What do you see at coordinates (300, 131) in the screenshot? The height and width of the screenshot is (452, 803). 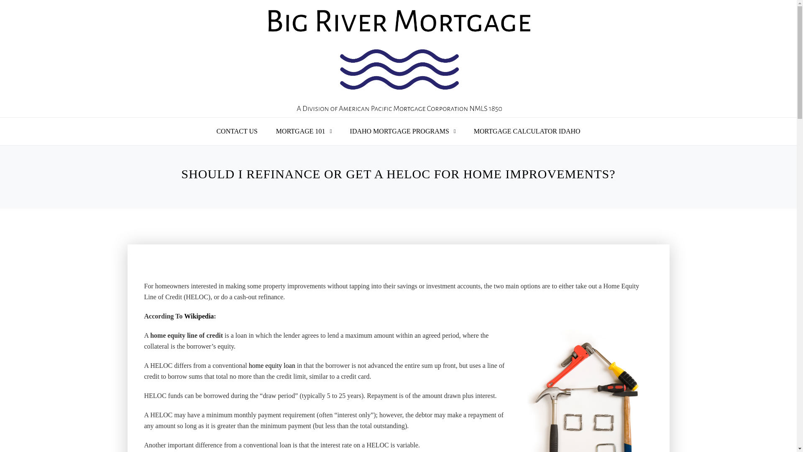 I see `MORTGAGE 101` at bounding box center [300, 131].